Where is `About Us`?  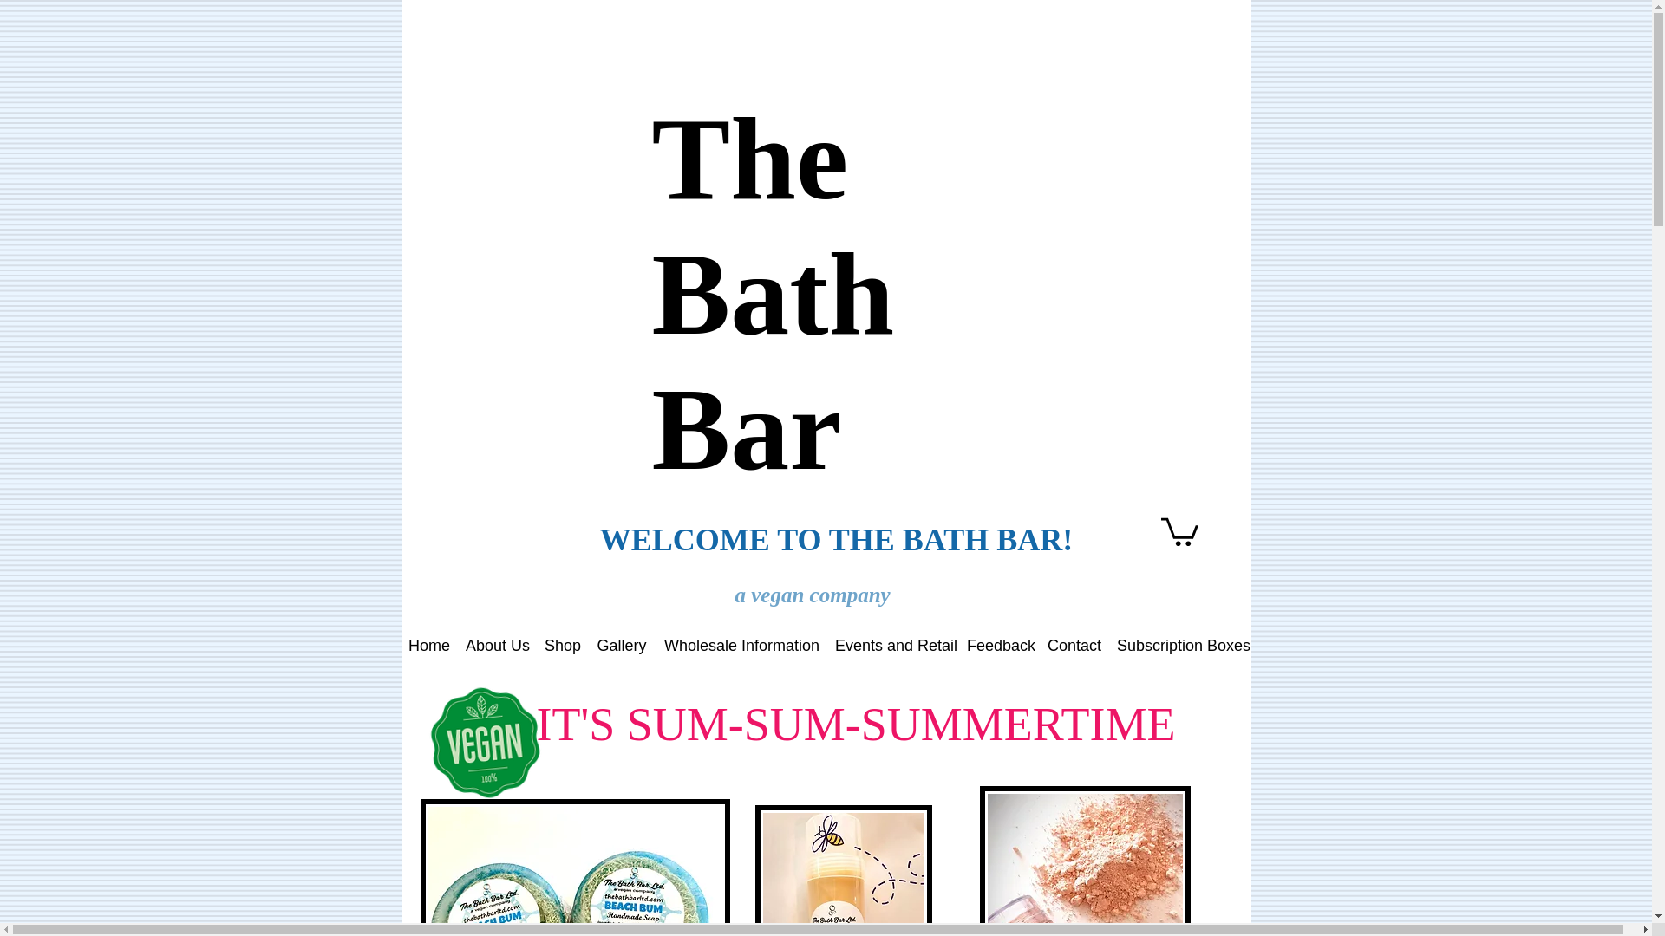
About Us is located at coordinates (496, 645).